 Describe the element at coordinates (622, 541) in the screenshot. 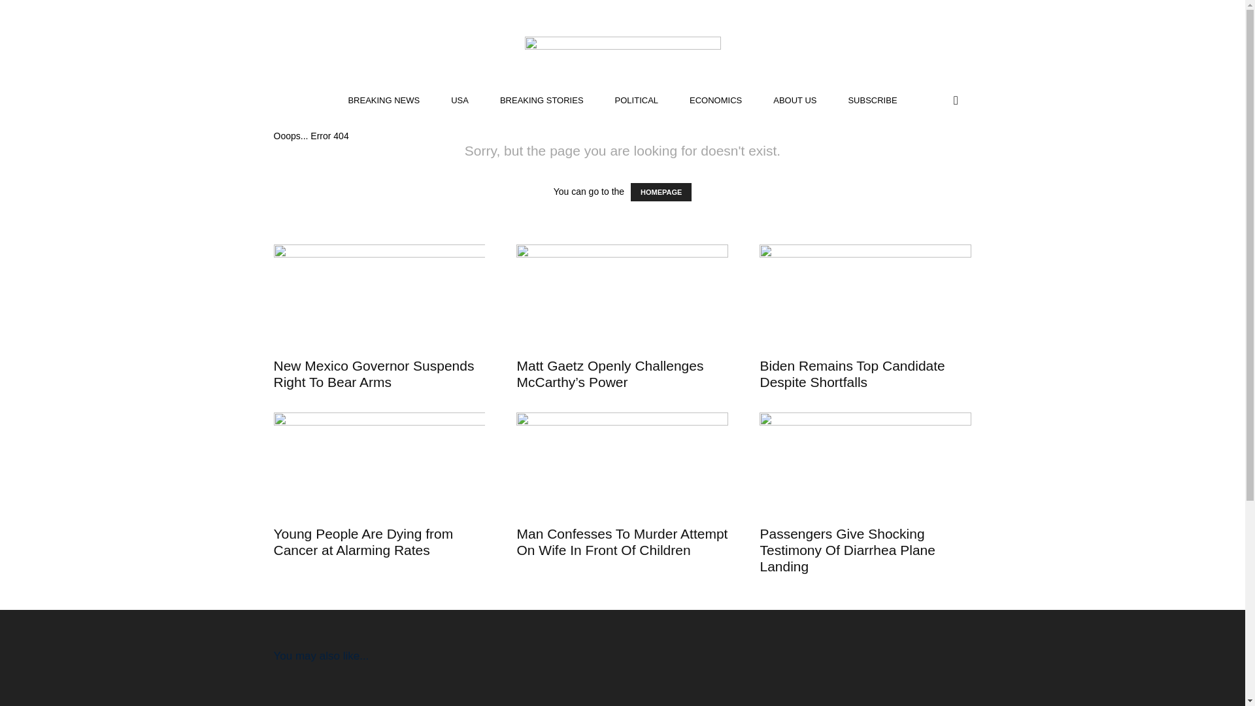

I see `Man Confesses To Murder Attempt On Wife In Front Of Children` at that location.